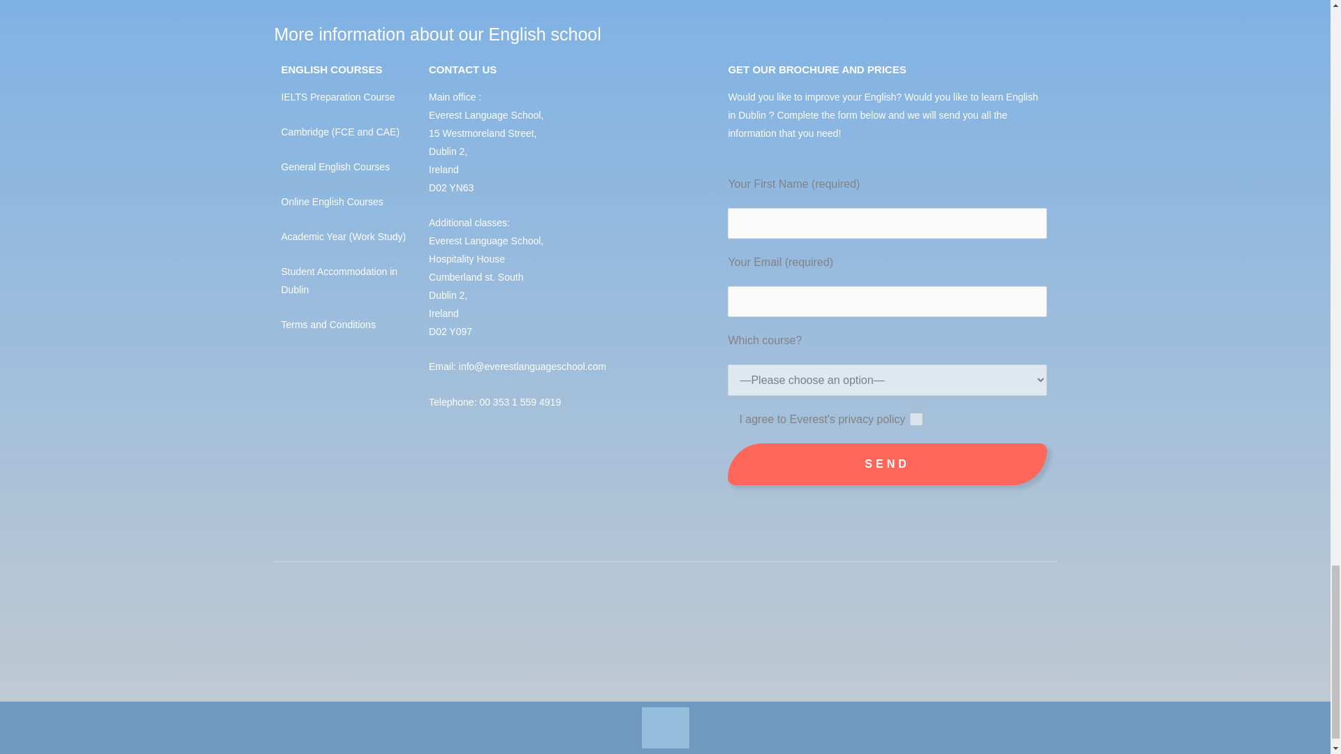 The height and width of the screenshot is (754, 1341). Describe the element at coordinates (887, 464) in the screenshot. I see `Send` at that location.